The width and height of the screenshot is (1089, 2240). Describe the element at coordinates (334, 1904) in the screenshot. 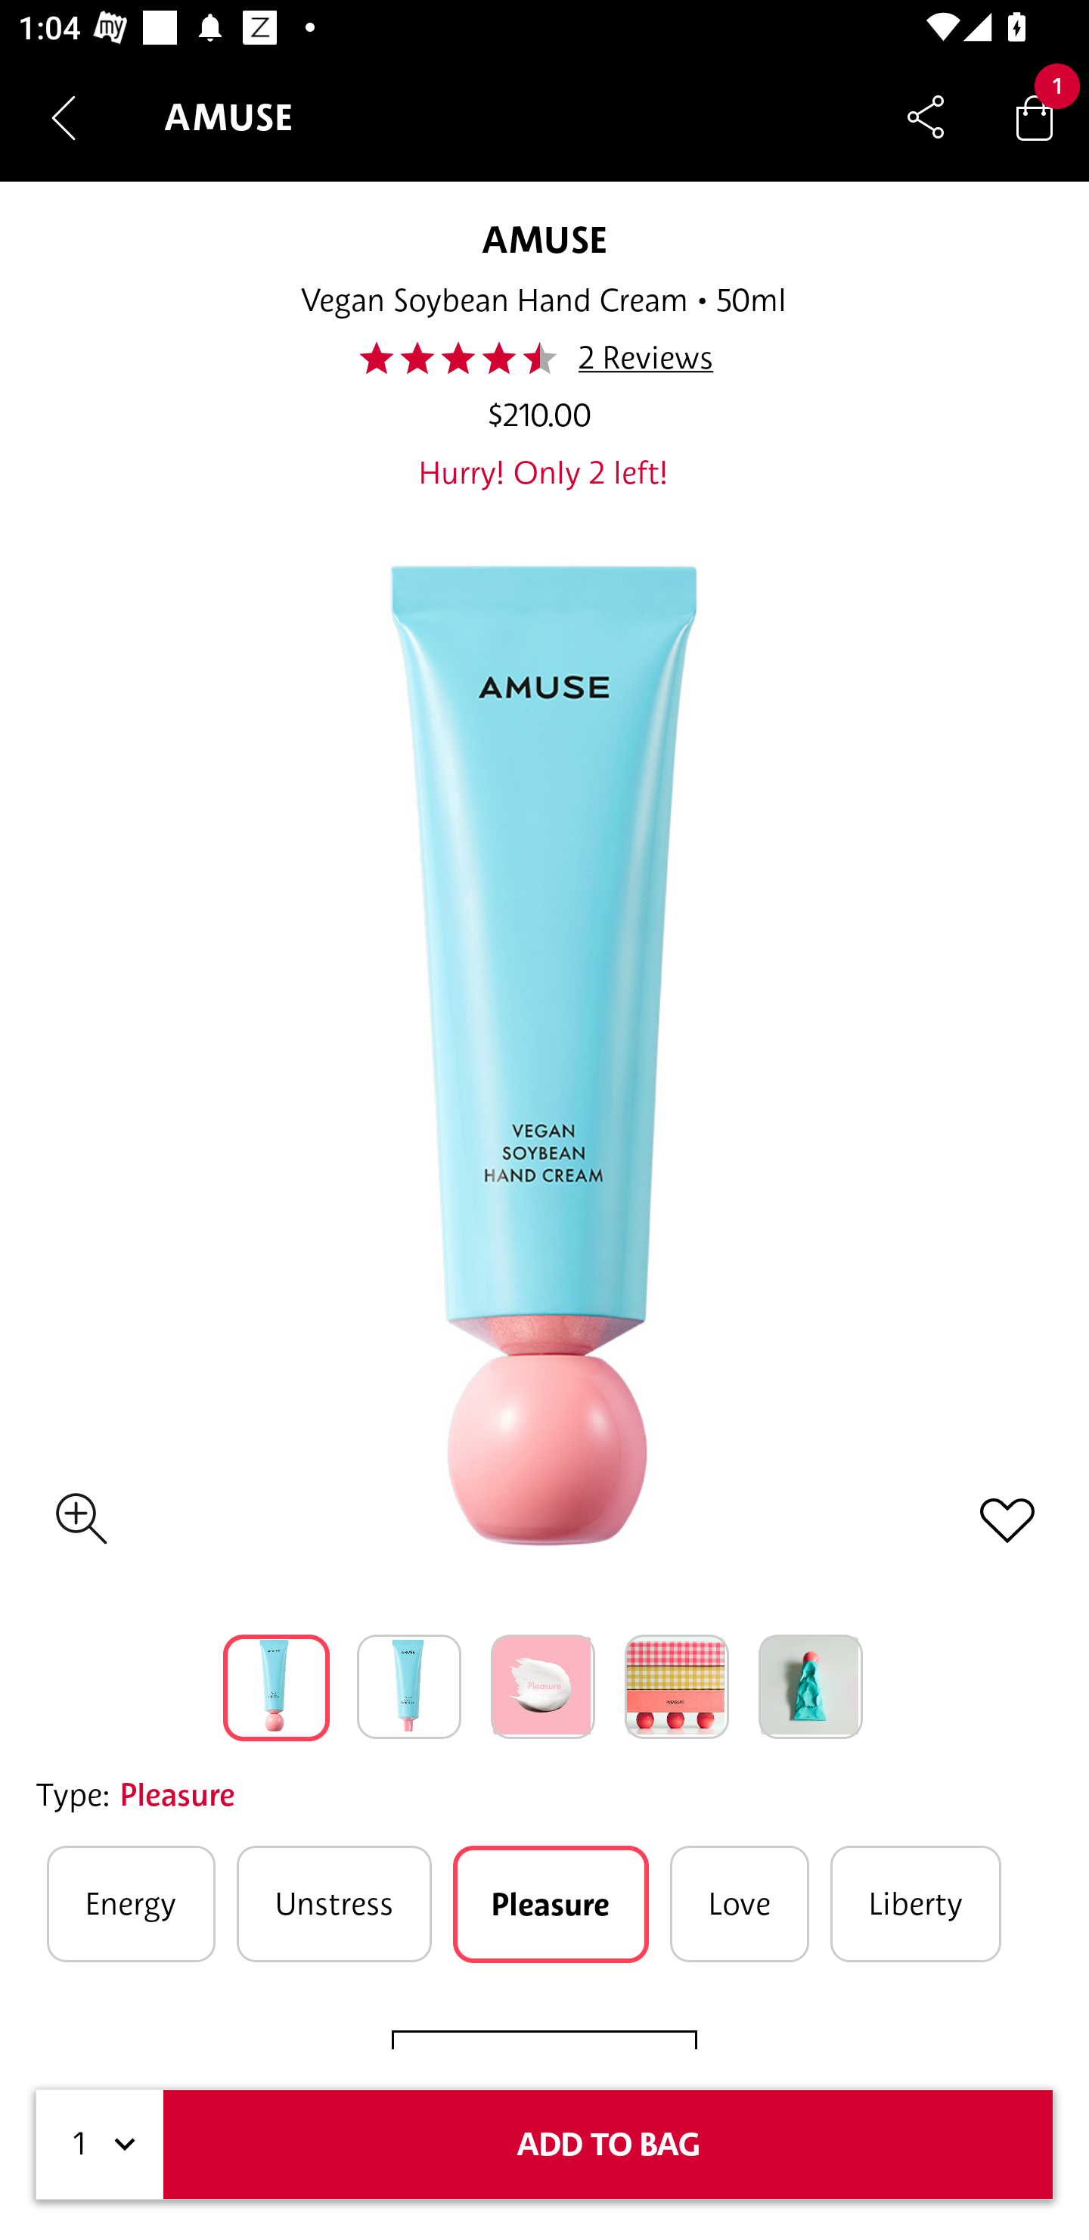

I see `Unstress` at that location.